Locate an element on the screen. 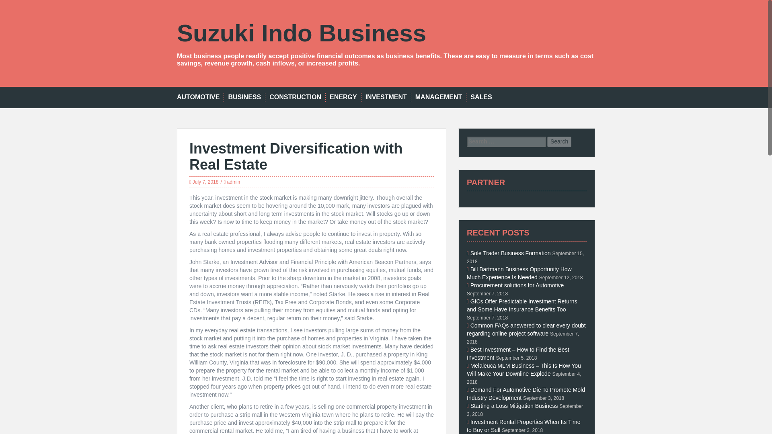 This screenshot has height=434, width=772. MANAGEMENT is located at coordinates (438, 97).